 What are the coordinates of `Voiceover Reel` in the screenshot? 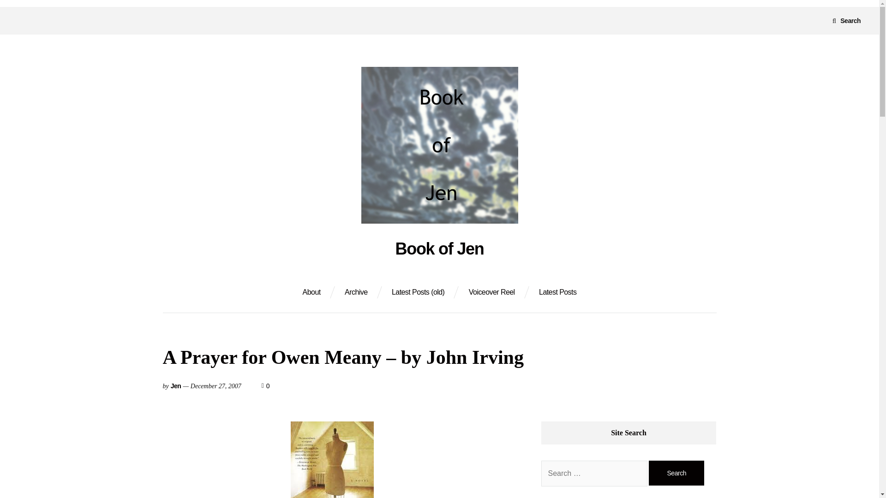 It's located at (491, 292).